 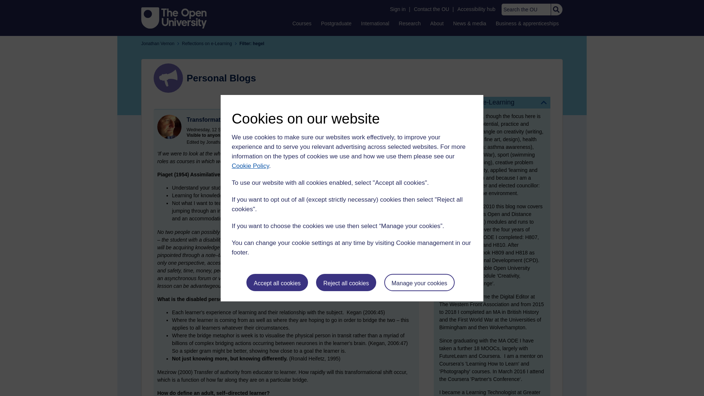 I want to click on Reflections on e-Learning, so click(x=492, y=102).